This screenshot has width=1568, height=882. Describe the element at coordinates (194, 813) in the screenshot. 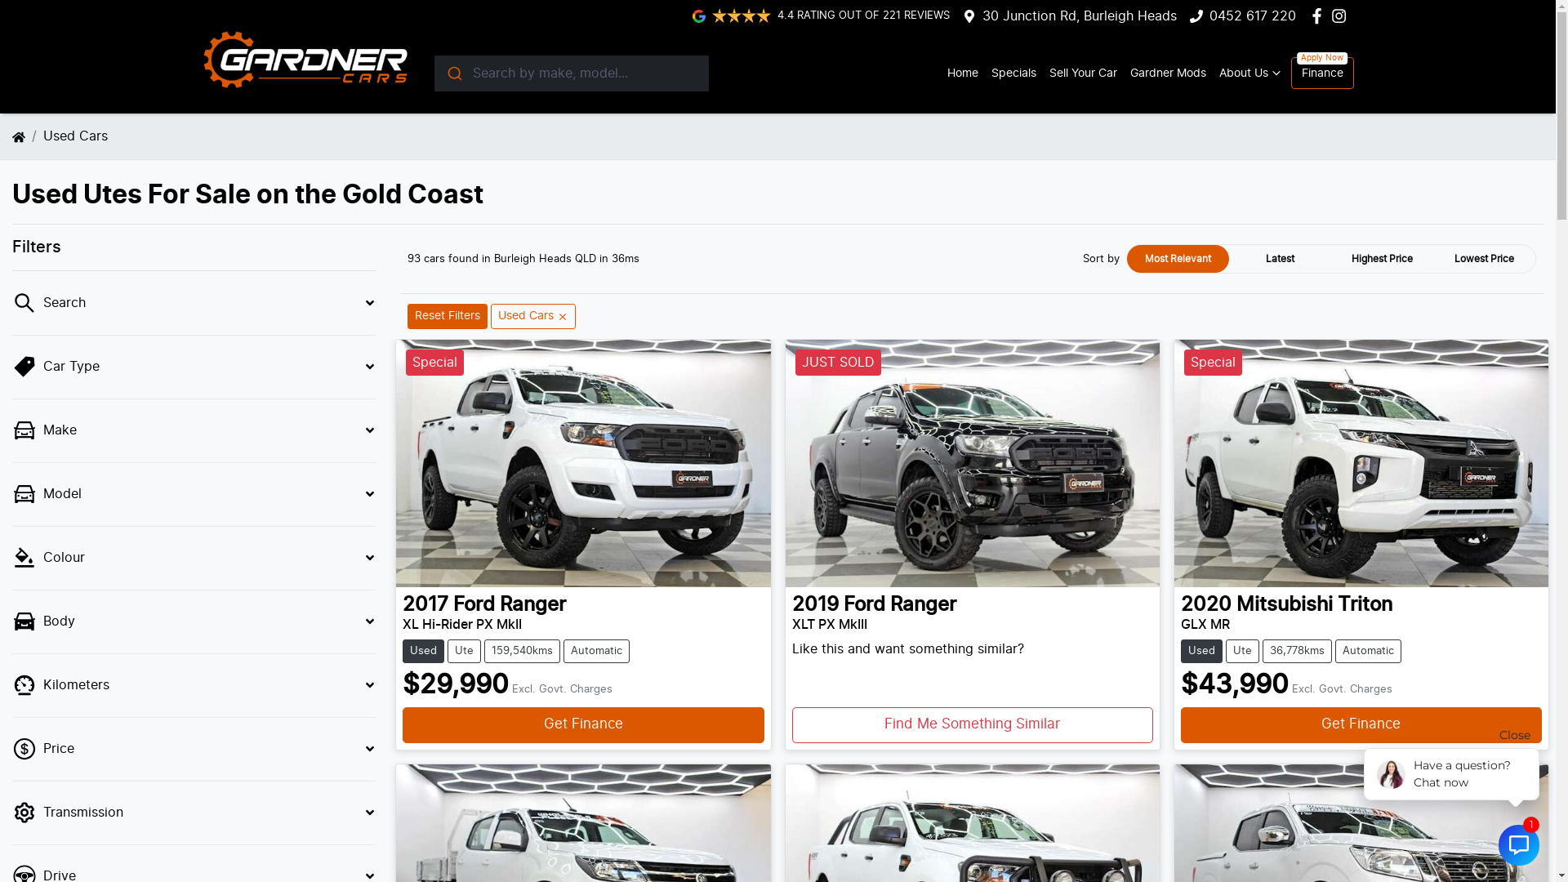

I see `Transmission` at that location.